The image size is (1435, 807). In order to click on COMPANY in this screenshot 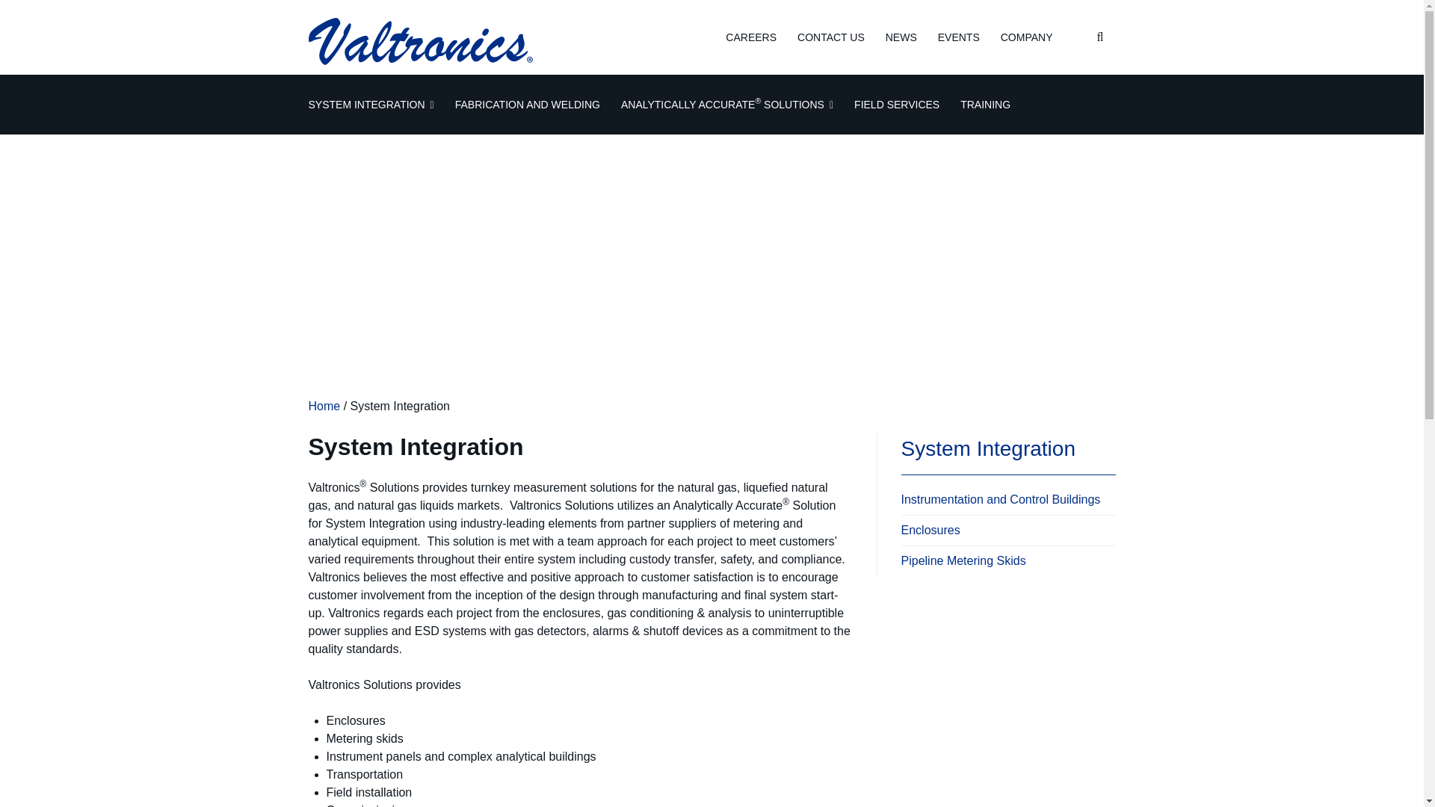, I will do `click(1027, 37)`.